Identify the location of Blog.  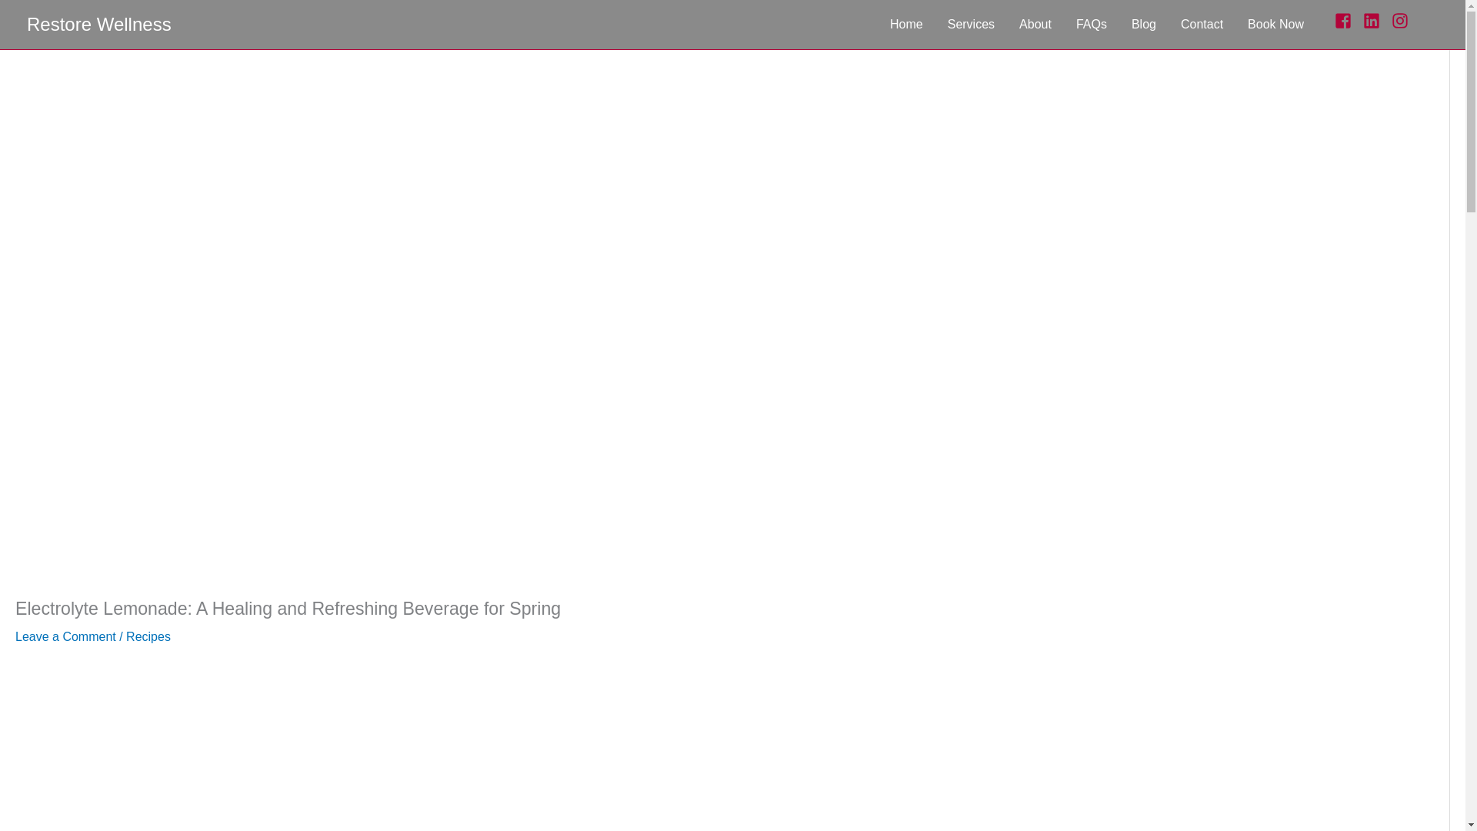
(1143, 25).